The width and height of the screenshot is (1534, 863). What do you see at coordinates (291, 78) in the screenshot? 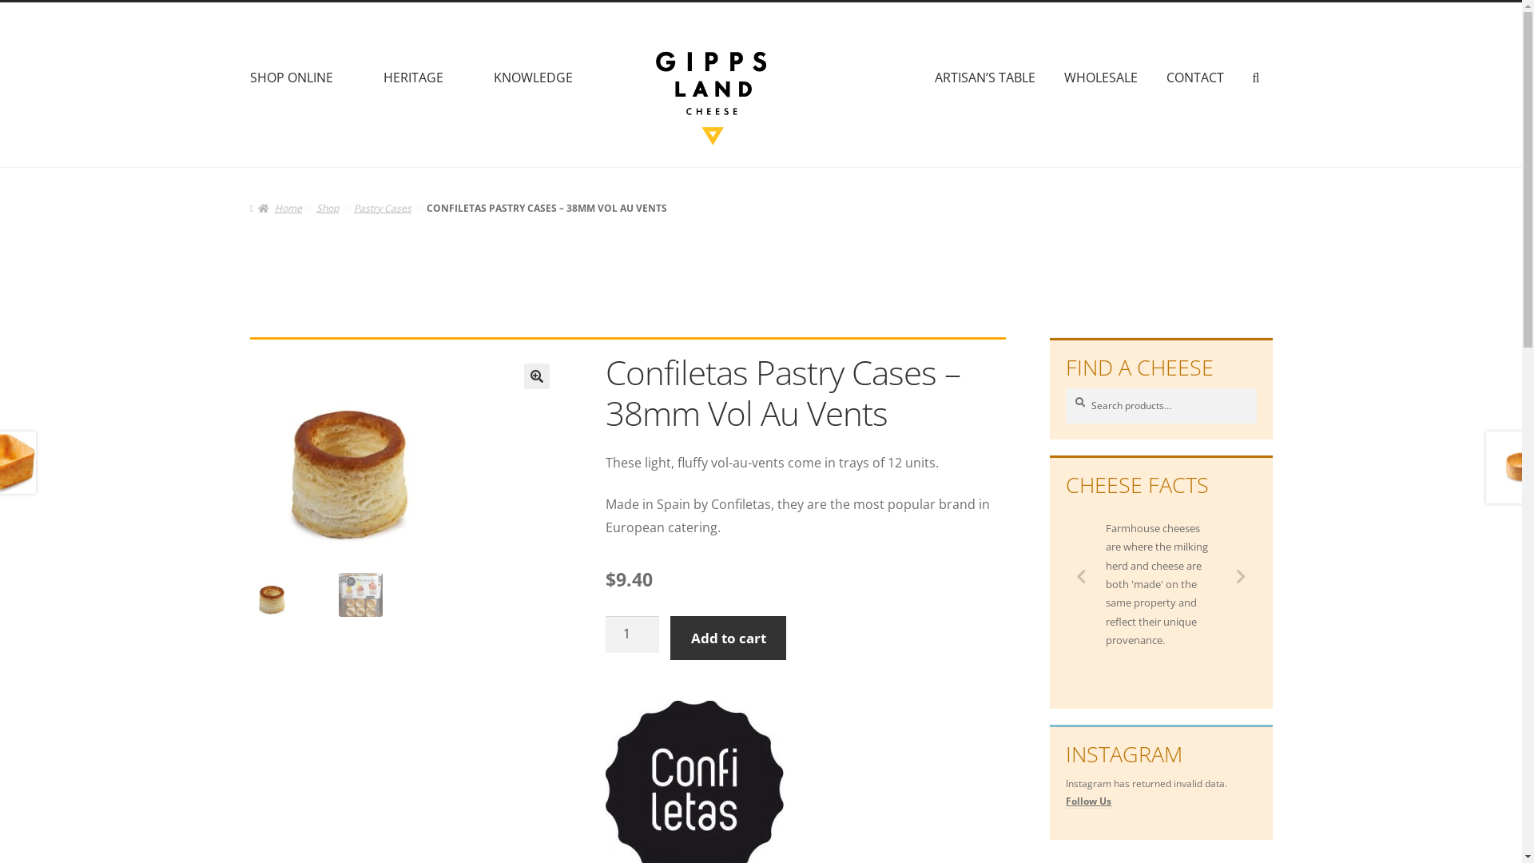
I see `SHOP ONLINE` at bounding box center [291, 78].